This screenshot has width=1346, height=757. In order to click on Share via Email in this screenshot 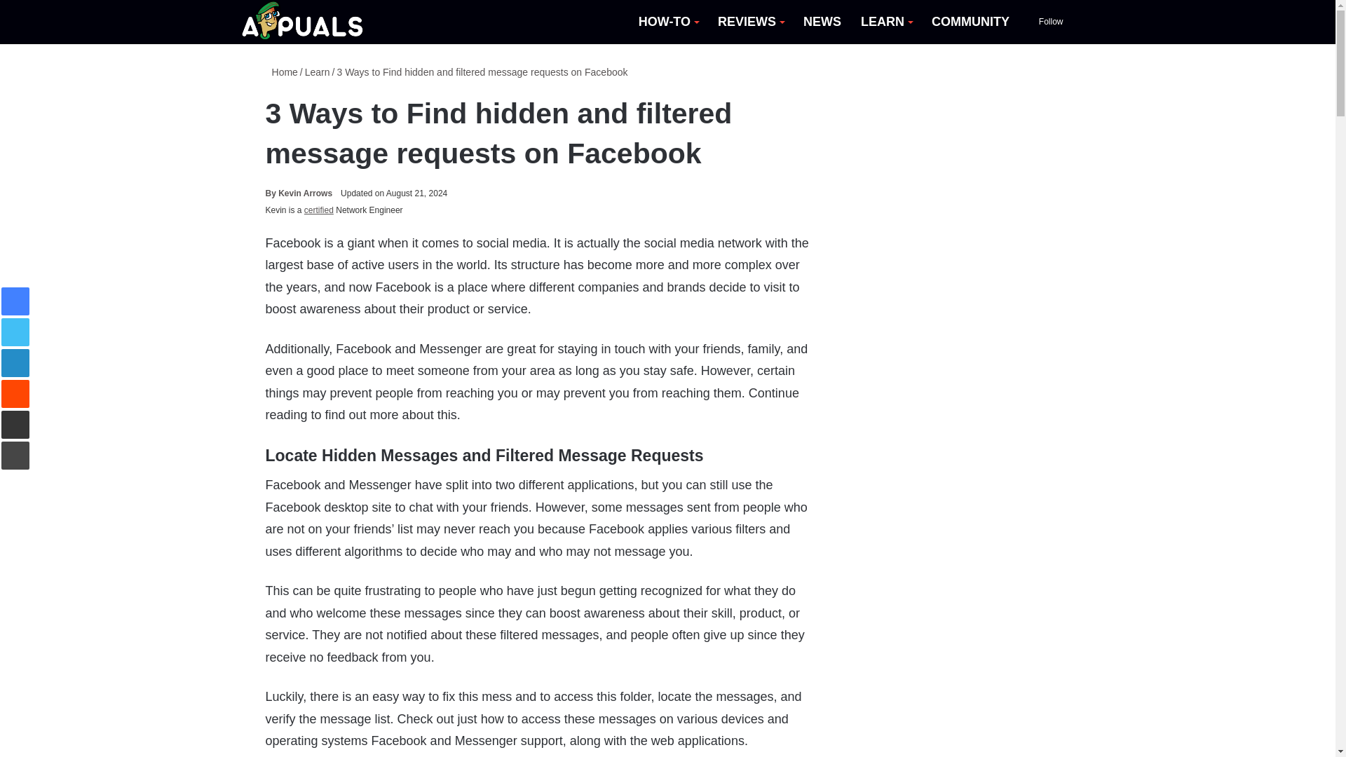, I will do `click(15, 425)`.